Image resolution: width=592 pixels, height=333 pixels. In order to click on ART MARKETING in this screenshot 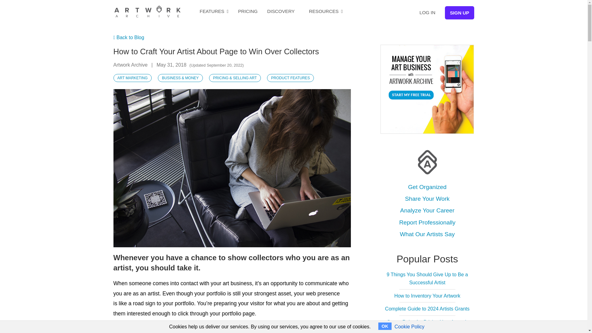, I will do `click(133, 78)`.